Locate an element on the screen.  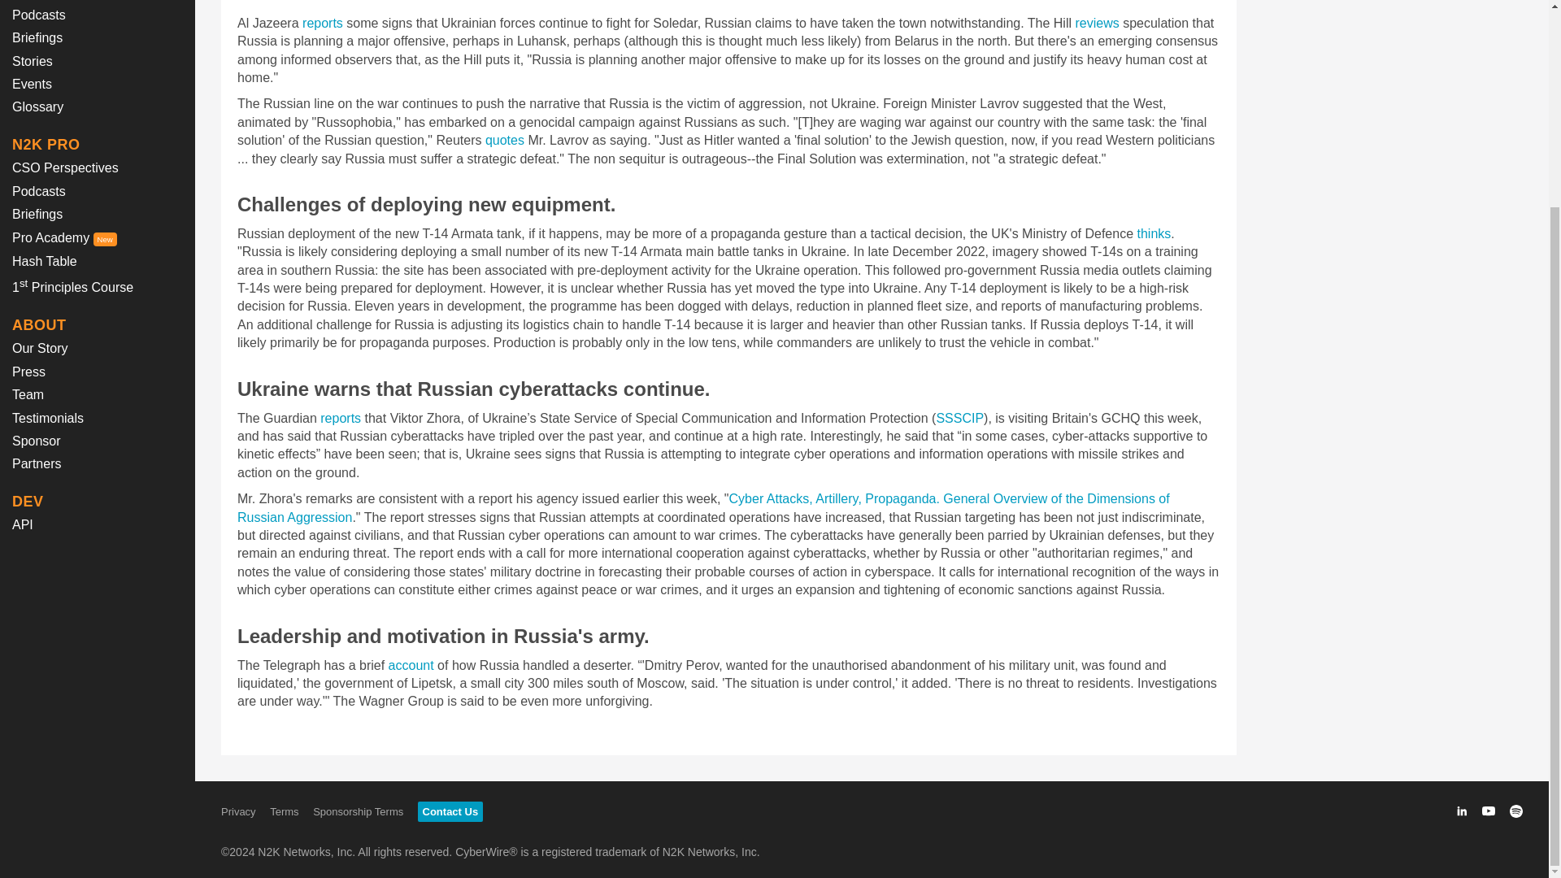
Glossary is located at coordinates (37, 107).